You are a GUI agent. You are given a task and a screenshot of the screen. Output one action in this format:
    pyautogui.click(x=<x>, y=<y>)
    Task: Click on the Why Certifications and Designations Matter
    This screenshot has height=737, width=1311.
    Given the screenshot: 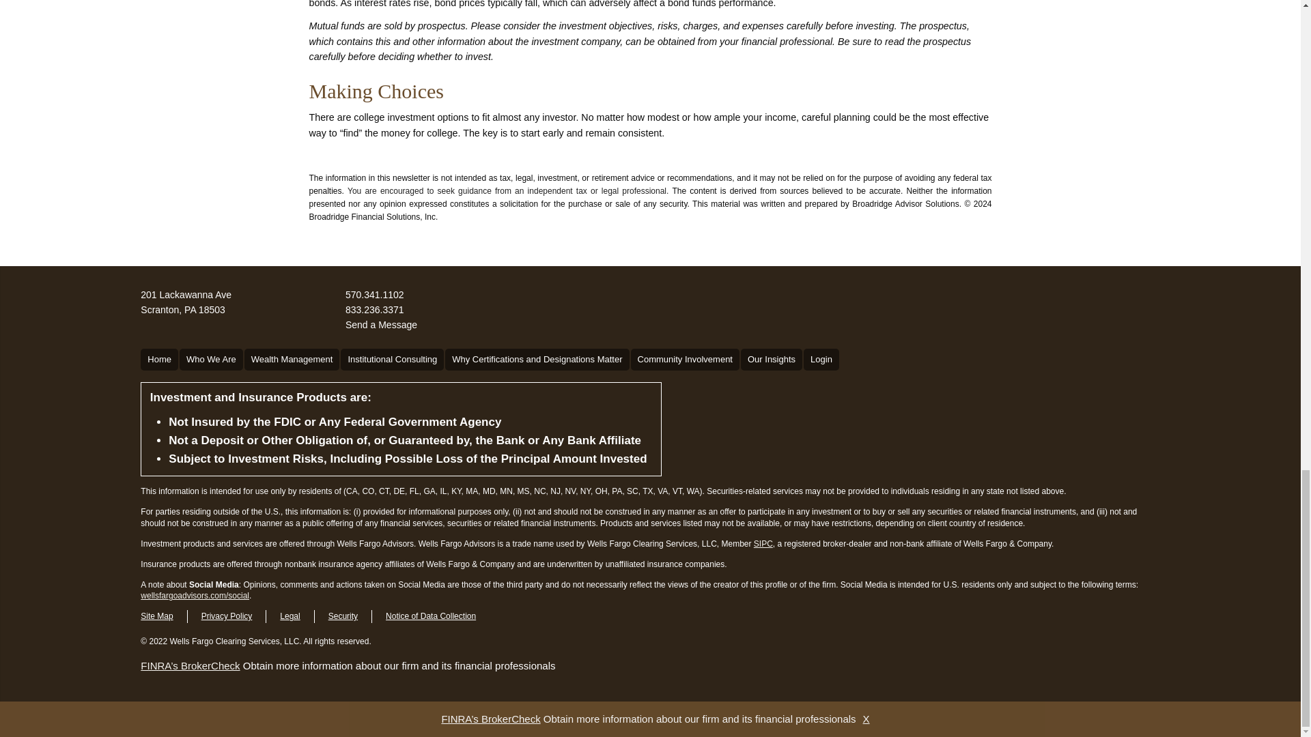 What is the action you would take?
    pyautogui.click(x=537, y=359)
    